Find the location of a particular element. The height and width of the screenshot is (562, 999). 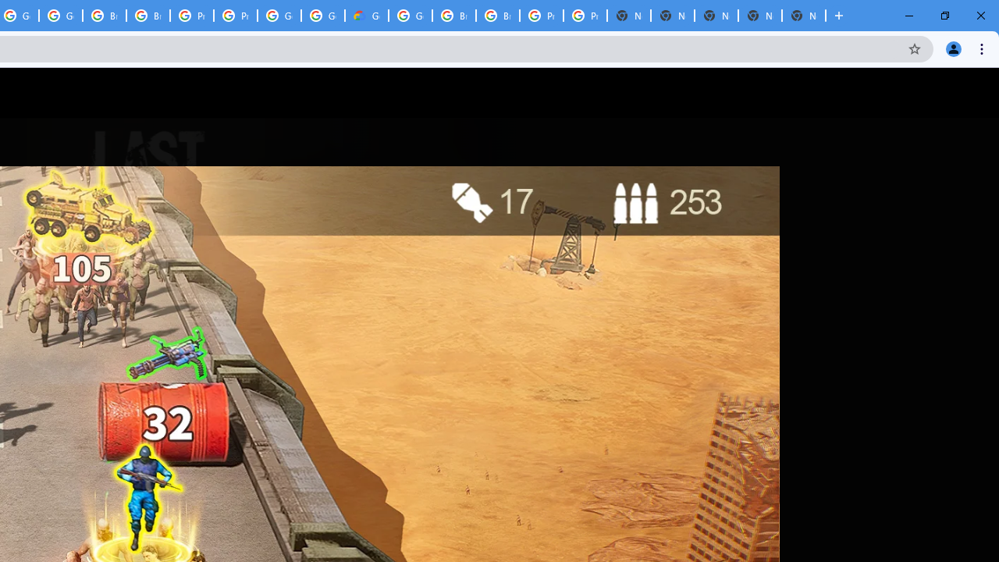

New Tab is located at coordinates (804, 16).